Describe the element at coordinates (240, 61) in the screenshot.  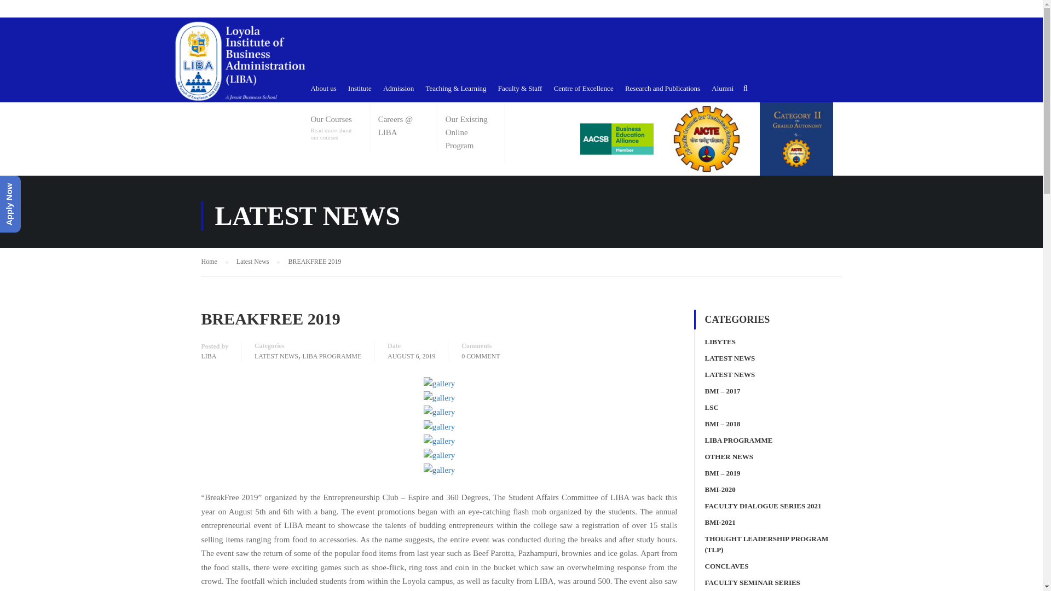
I see `LIBA - In Pursuit of Excellence with Ethics` at that location.